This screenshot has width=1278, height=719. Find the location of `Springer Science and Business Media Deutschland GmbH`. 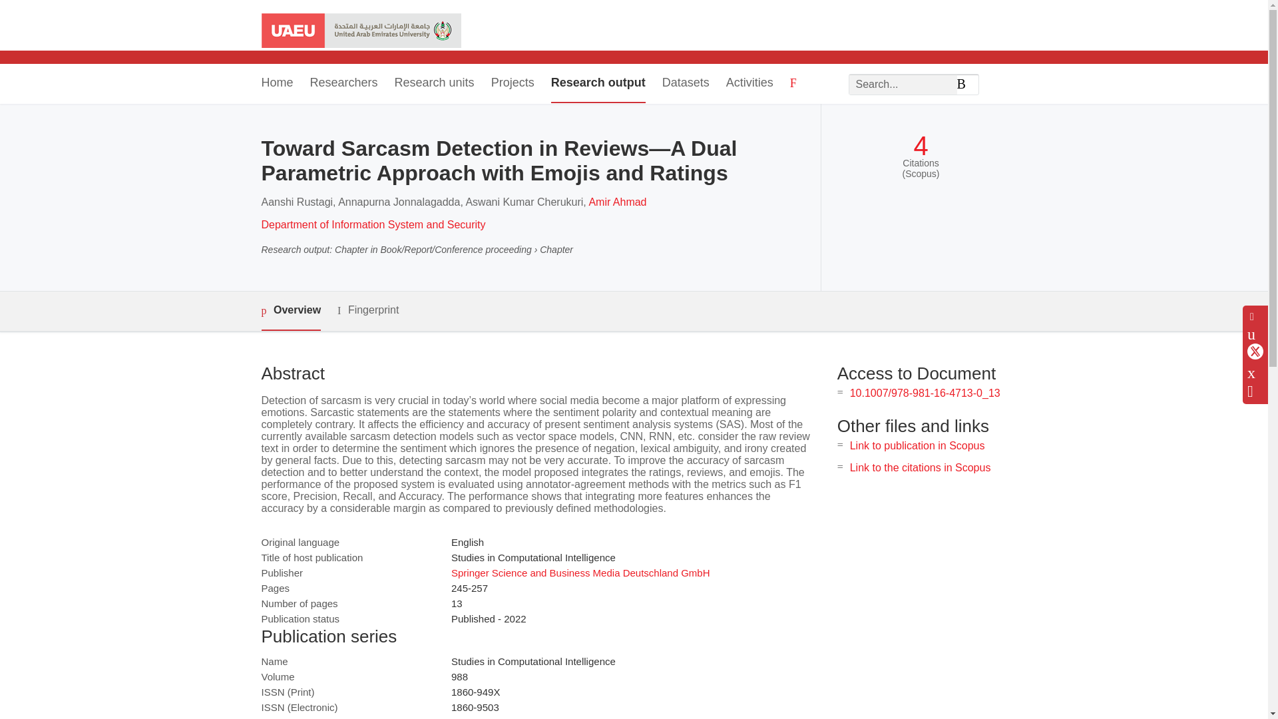

Springer Science and Business Media Deutschland GmbH is located at coordinates (580, 573).